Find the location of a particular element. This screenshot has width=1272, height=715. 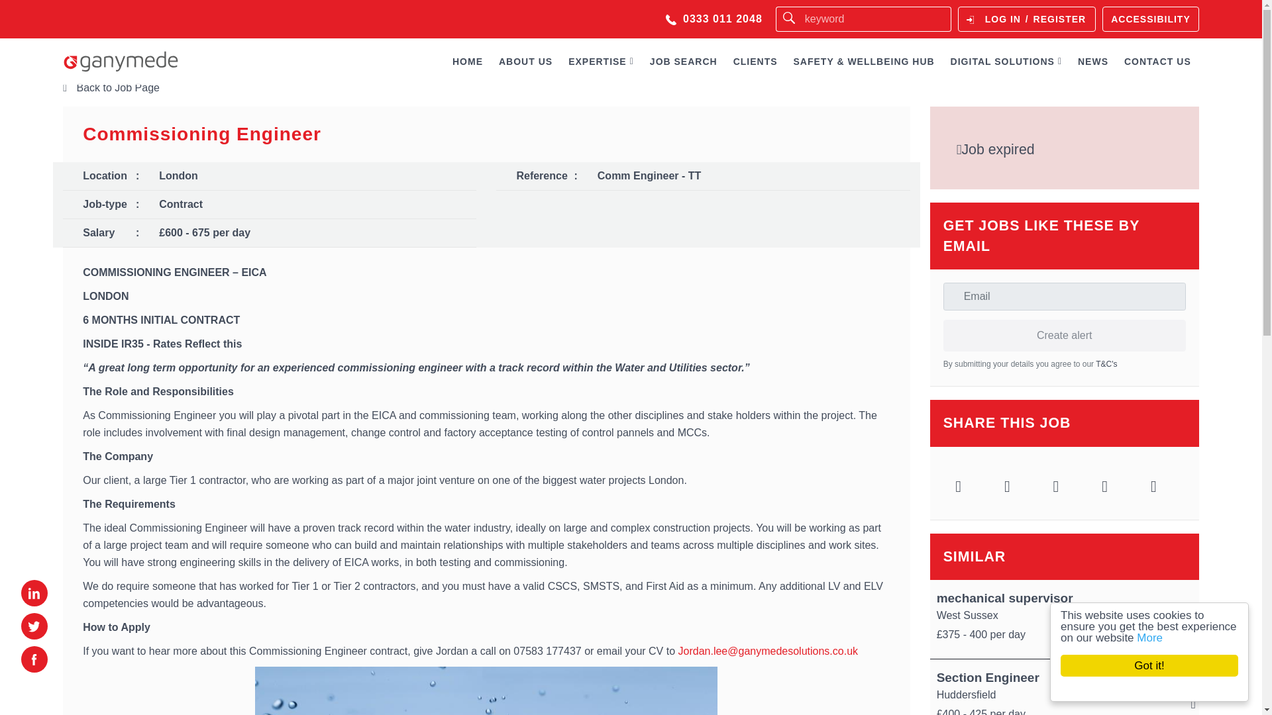

HOME is located at coordinates (468, 62).